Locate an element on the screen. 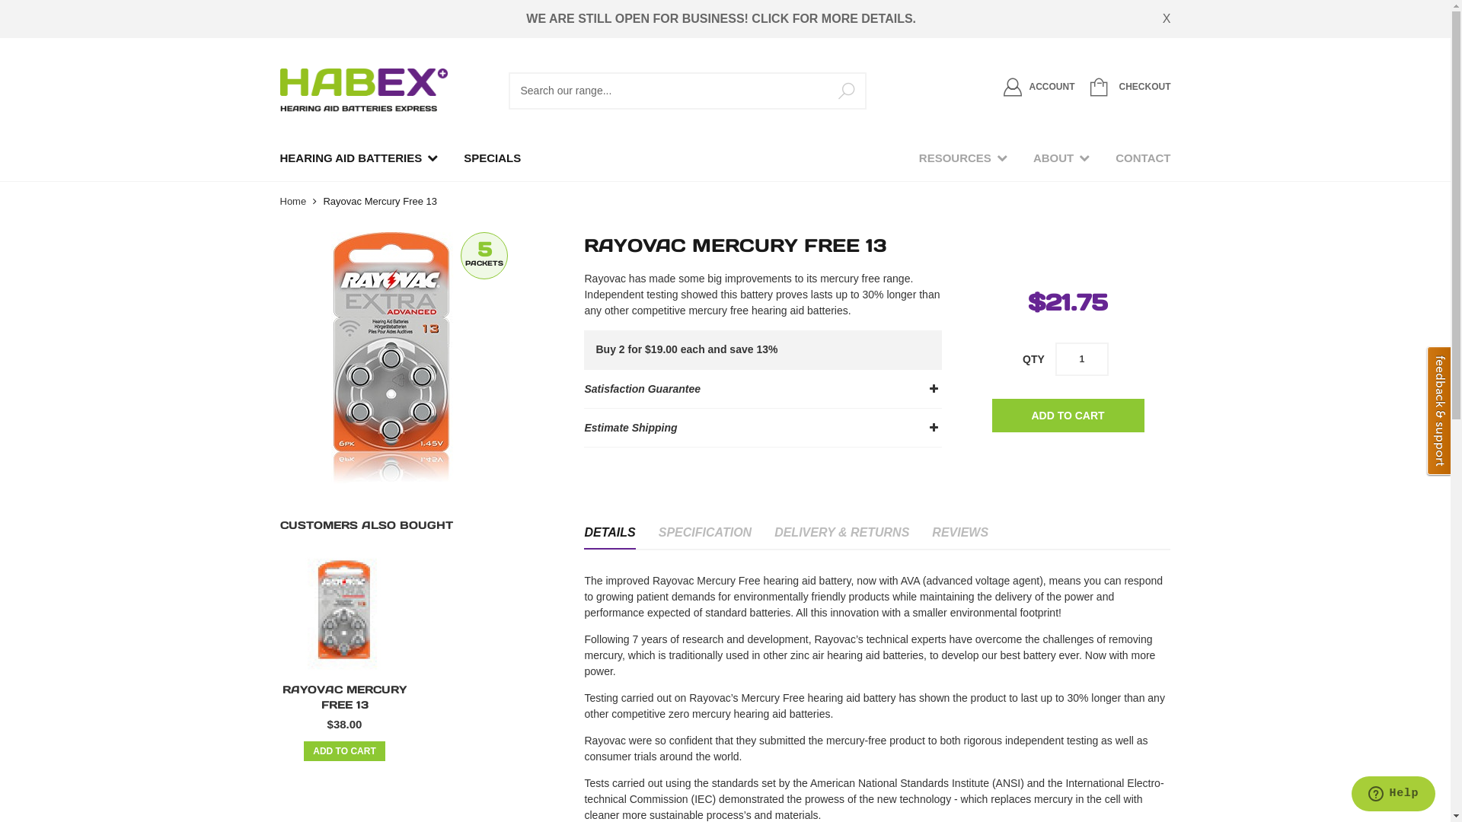 The image size is (1462, 822). ABOUT is located at coordinates (1061, 158).